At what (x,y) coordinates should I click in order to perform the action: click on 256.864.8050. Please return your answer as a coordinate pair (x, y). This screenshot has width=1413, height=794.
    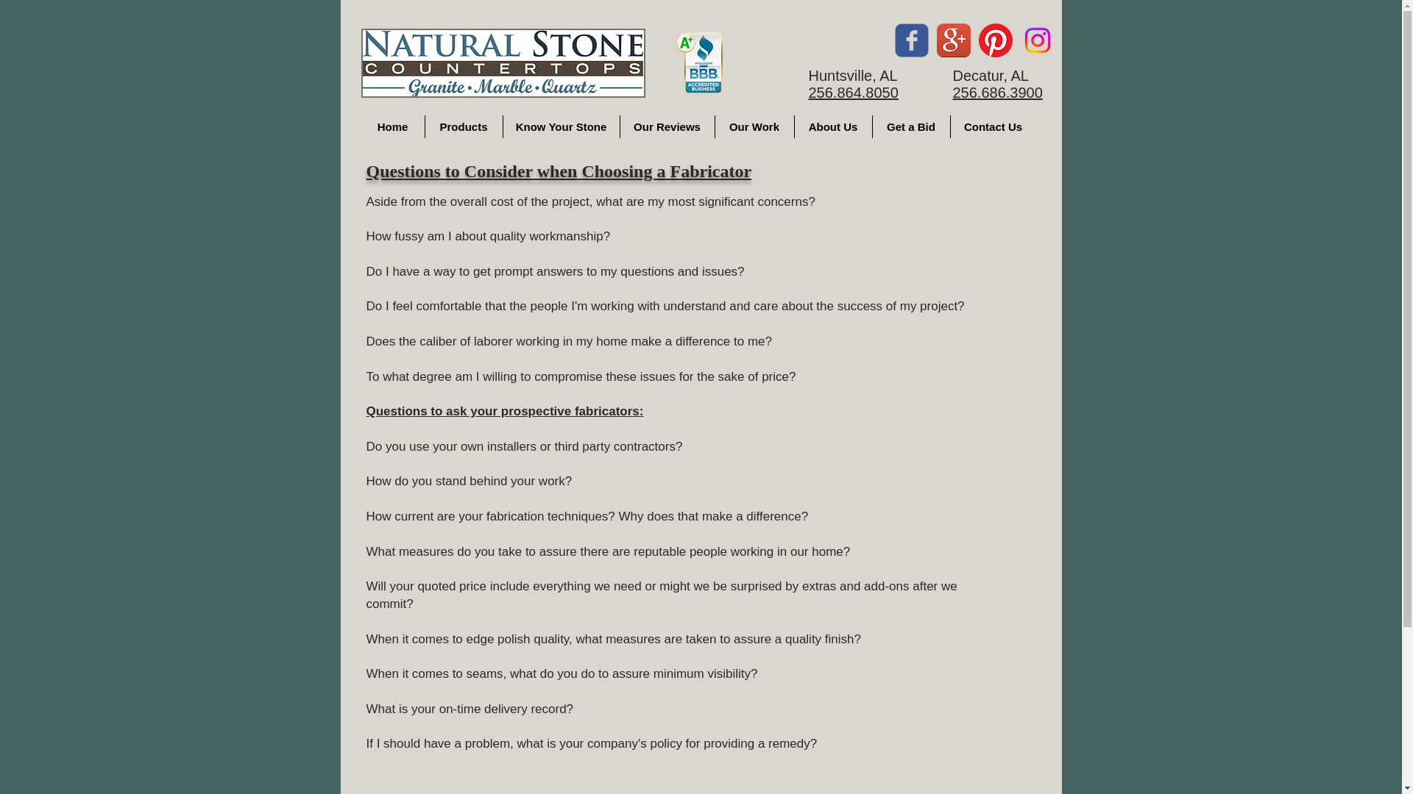
    Looking at the image, I should click on (852, 93).